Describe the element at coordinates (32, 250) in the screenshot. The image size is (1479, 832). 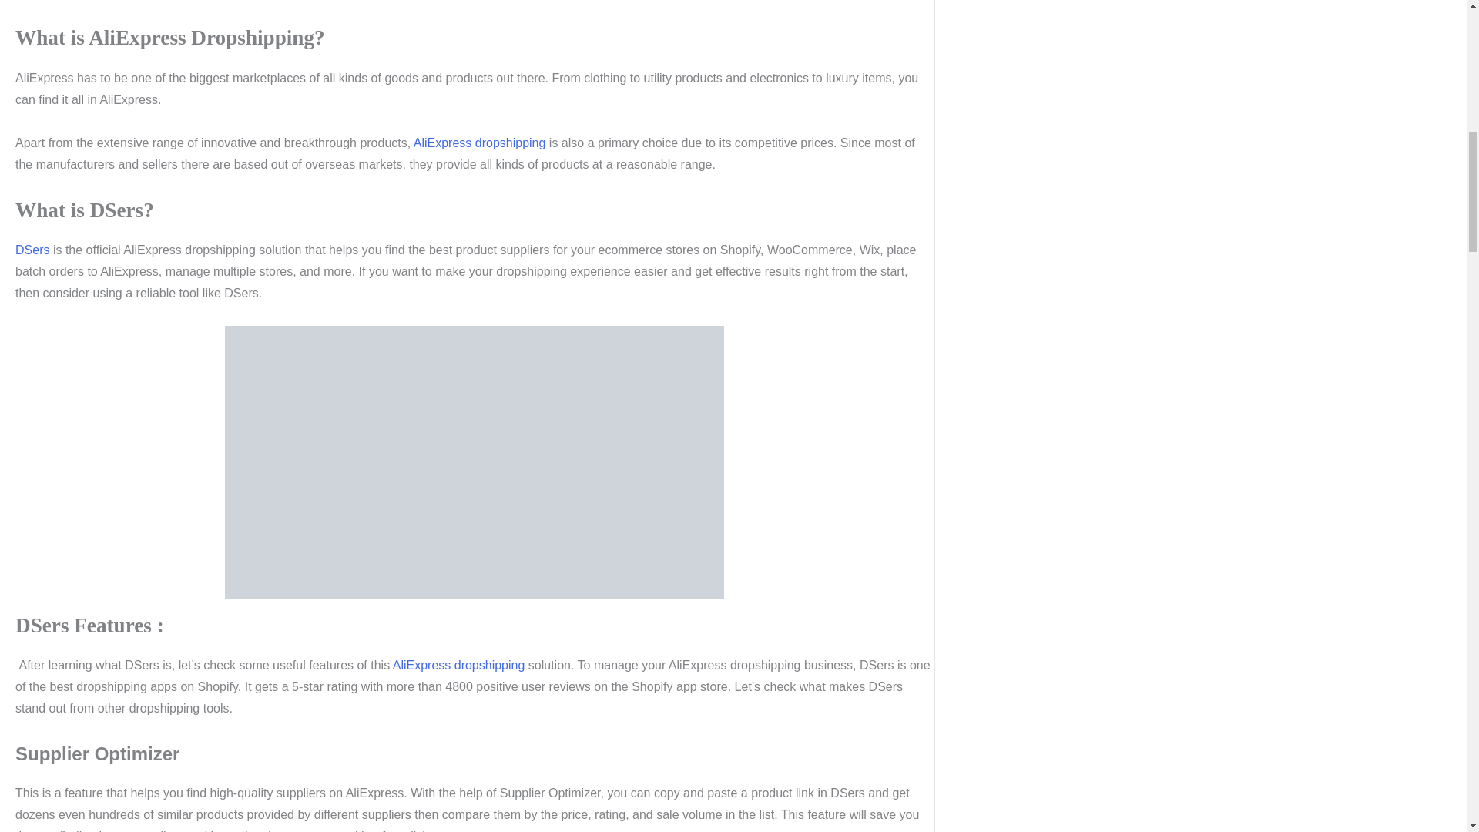
I see `DSers` at that location.